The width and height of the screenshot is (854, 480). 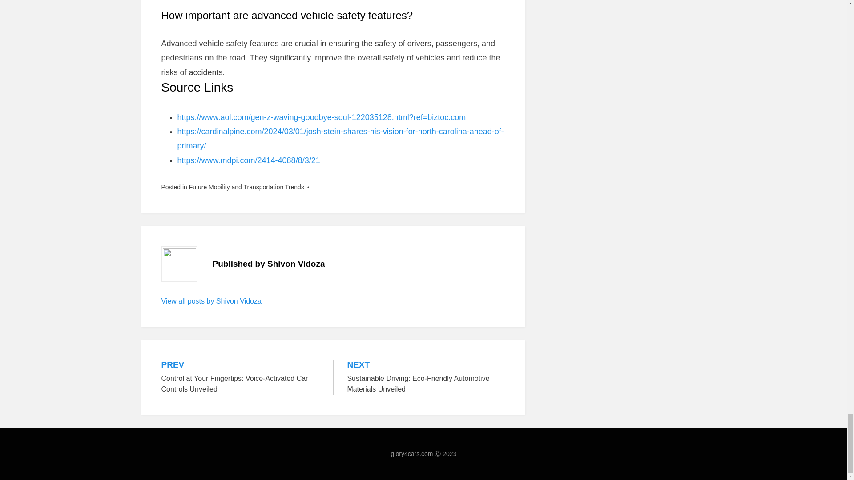 I want to click on WordPress, so click(x=282, y=467).